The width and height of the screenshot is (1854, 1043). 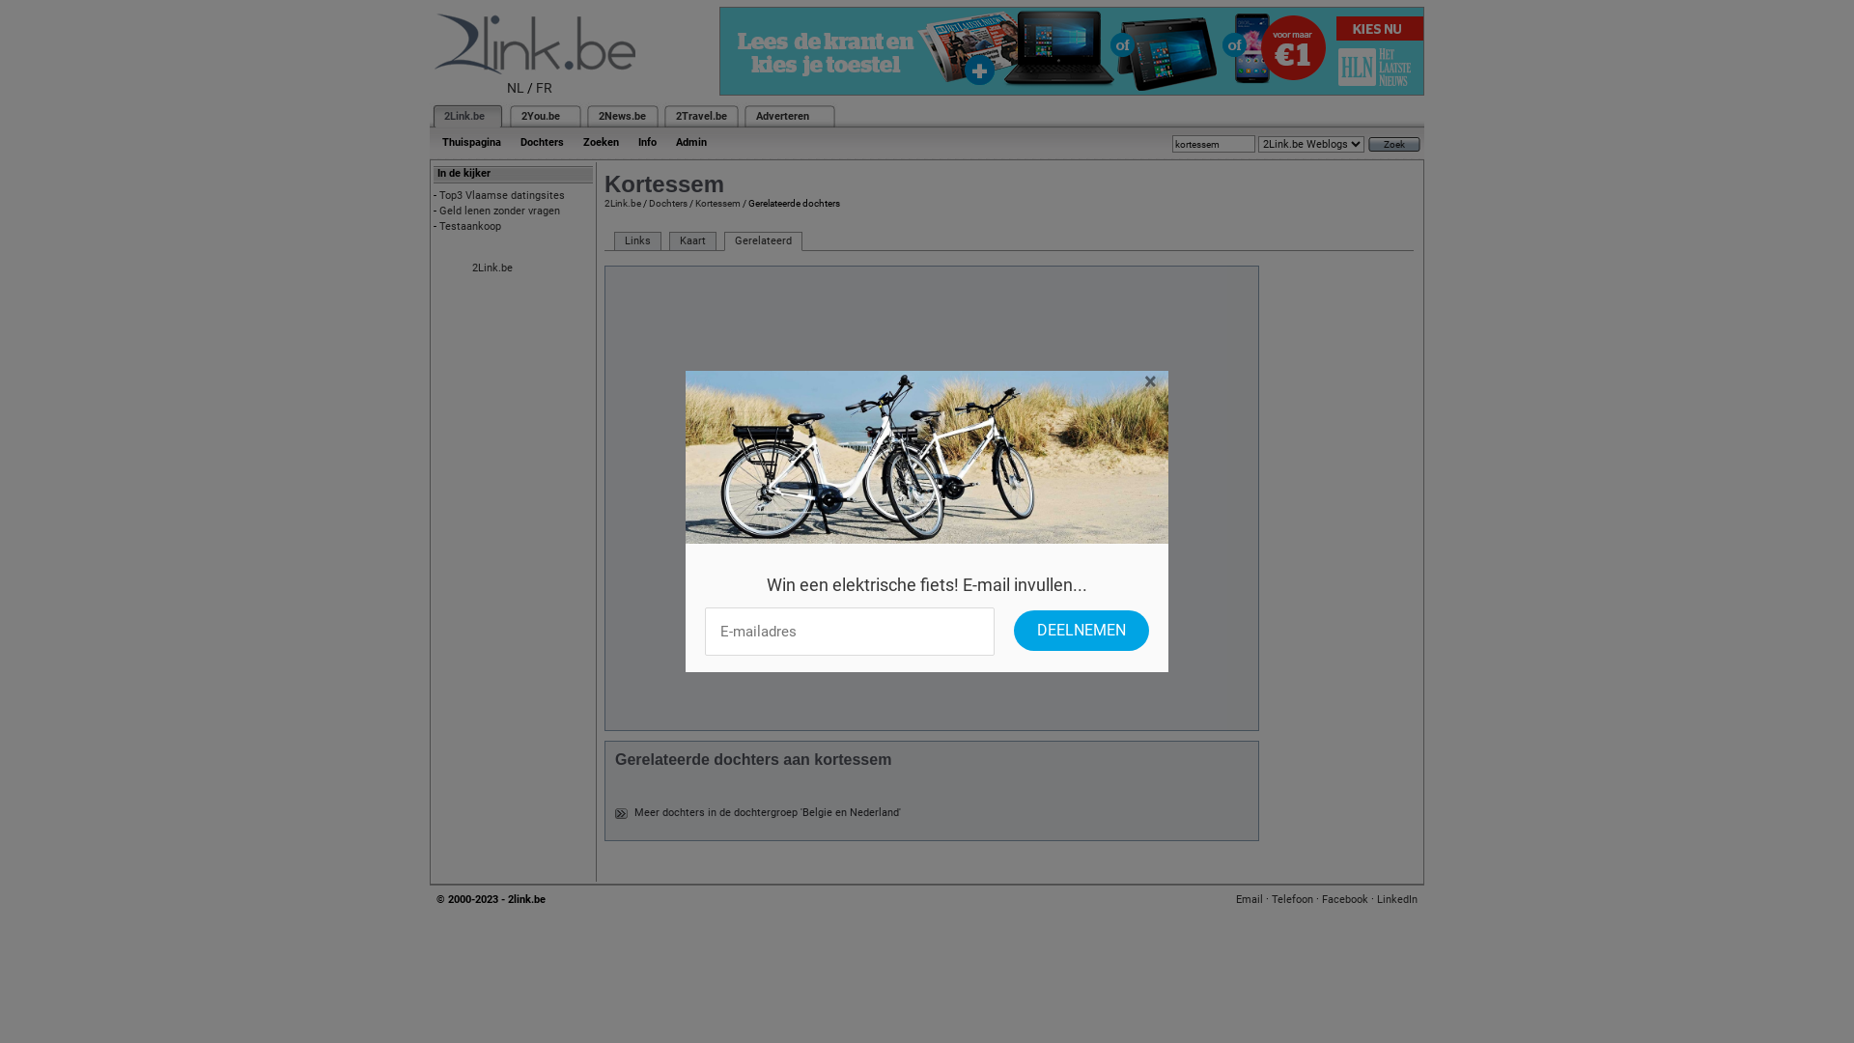 What do you see at coordinates (1394, 145) in the screenshot?
I see `Zoek` at bounding box center [1394, 145].